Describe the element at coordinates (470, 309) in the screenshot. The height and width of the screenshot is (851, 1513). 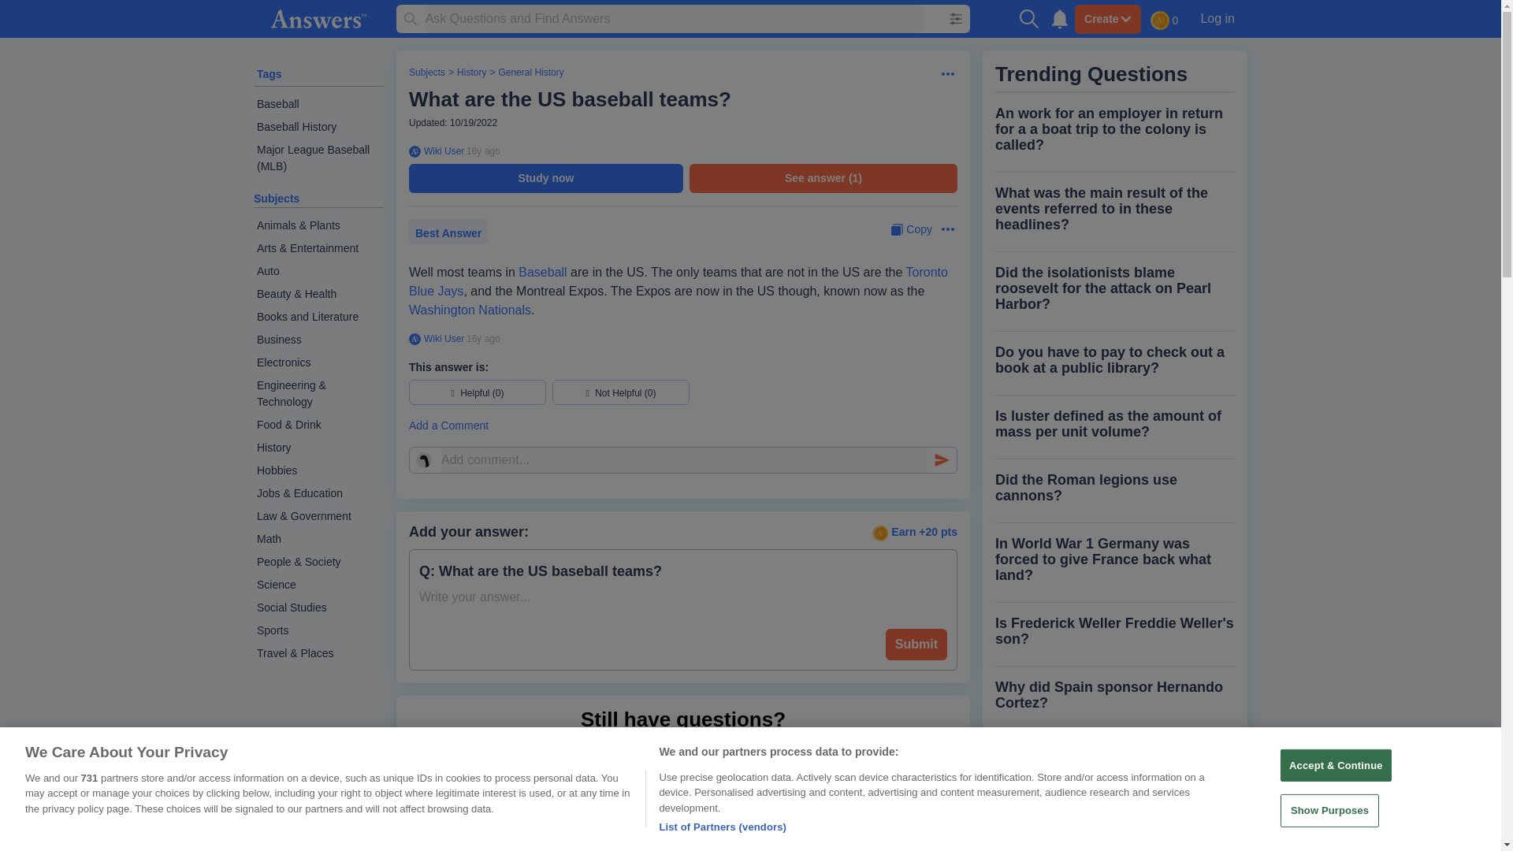
I see `Washington Nationals` at that location.